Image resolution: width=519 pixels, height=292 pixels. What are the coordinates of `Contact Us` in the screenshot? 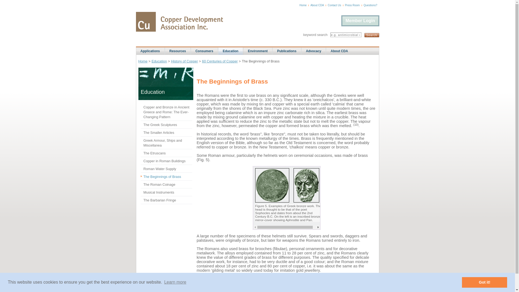 It's located at (334, 5).